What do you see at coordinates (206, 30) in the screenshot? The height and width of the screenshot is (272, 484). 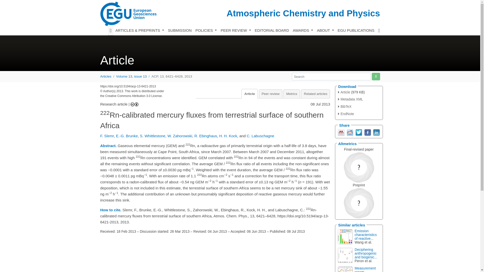 I see `POLICIES` at bounding box center [206, 30].